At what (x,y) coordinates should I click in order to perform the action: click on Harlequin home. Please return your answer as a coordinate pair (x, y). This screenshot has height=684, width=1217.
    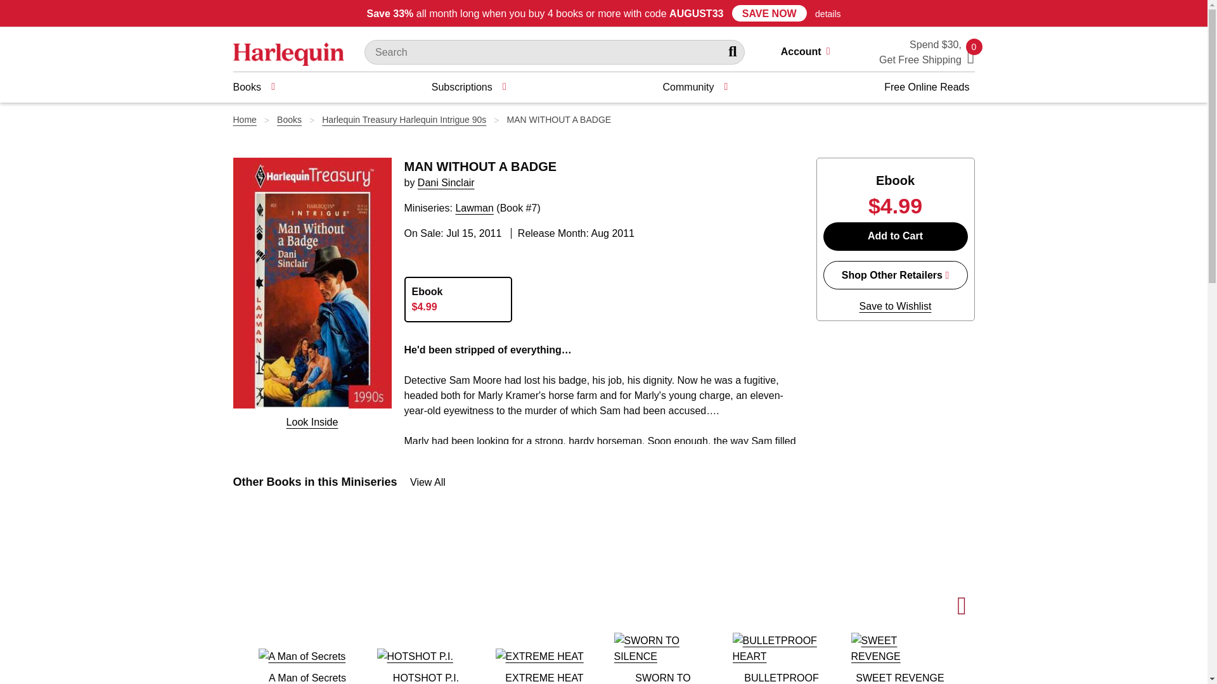
    Looking at the image, I should click on (289, 53).